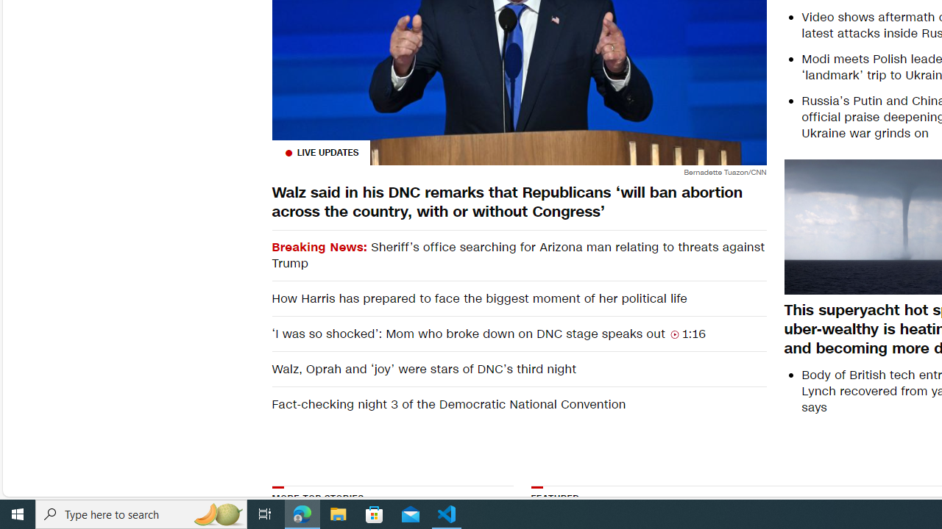 This screenshot has height=529, width=942. I want to click on Class: container__video-duration-icon, so click(674, 334).